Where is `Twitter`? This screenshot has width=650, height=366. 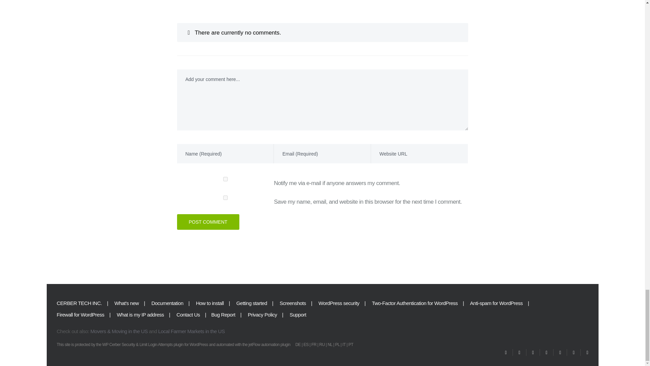 Twitter is located at coordinates (506, 352).